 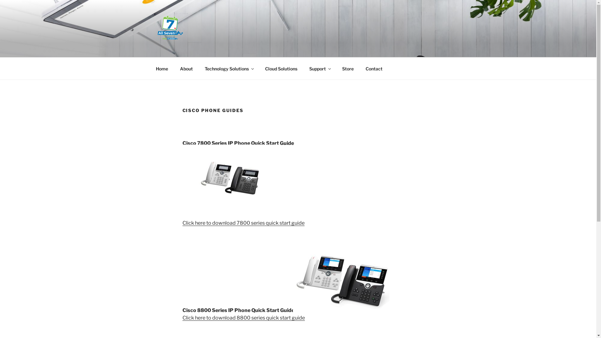 I want to click on Store, so click(x=348, y=68).